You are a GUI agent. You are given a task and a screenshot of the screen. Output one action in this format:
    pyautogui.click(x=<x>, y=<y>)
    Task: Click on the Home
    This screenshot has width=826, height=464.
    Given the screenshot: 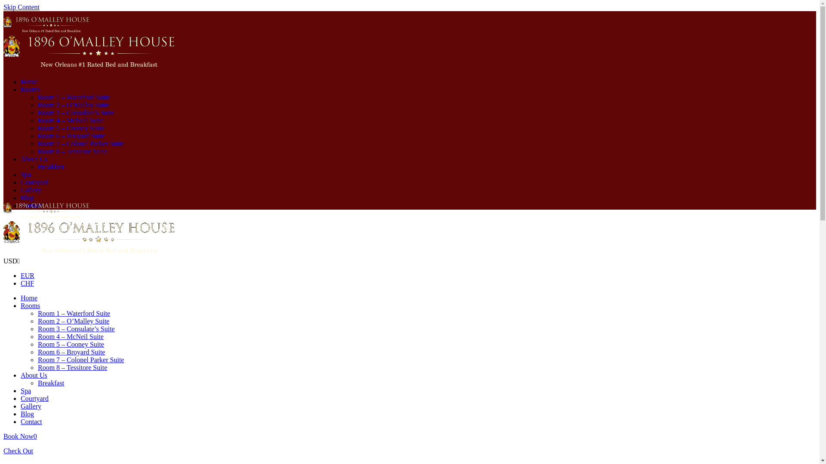 What is the action you would take?
    pyautogui.click(x=29, y=298)
    